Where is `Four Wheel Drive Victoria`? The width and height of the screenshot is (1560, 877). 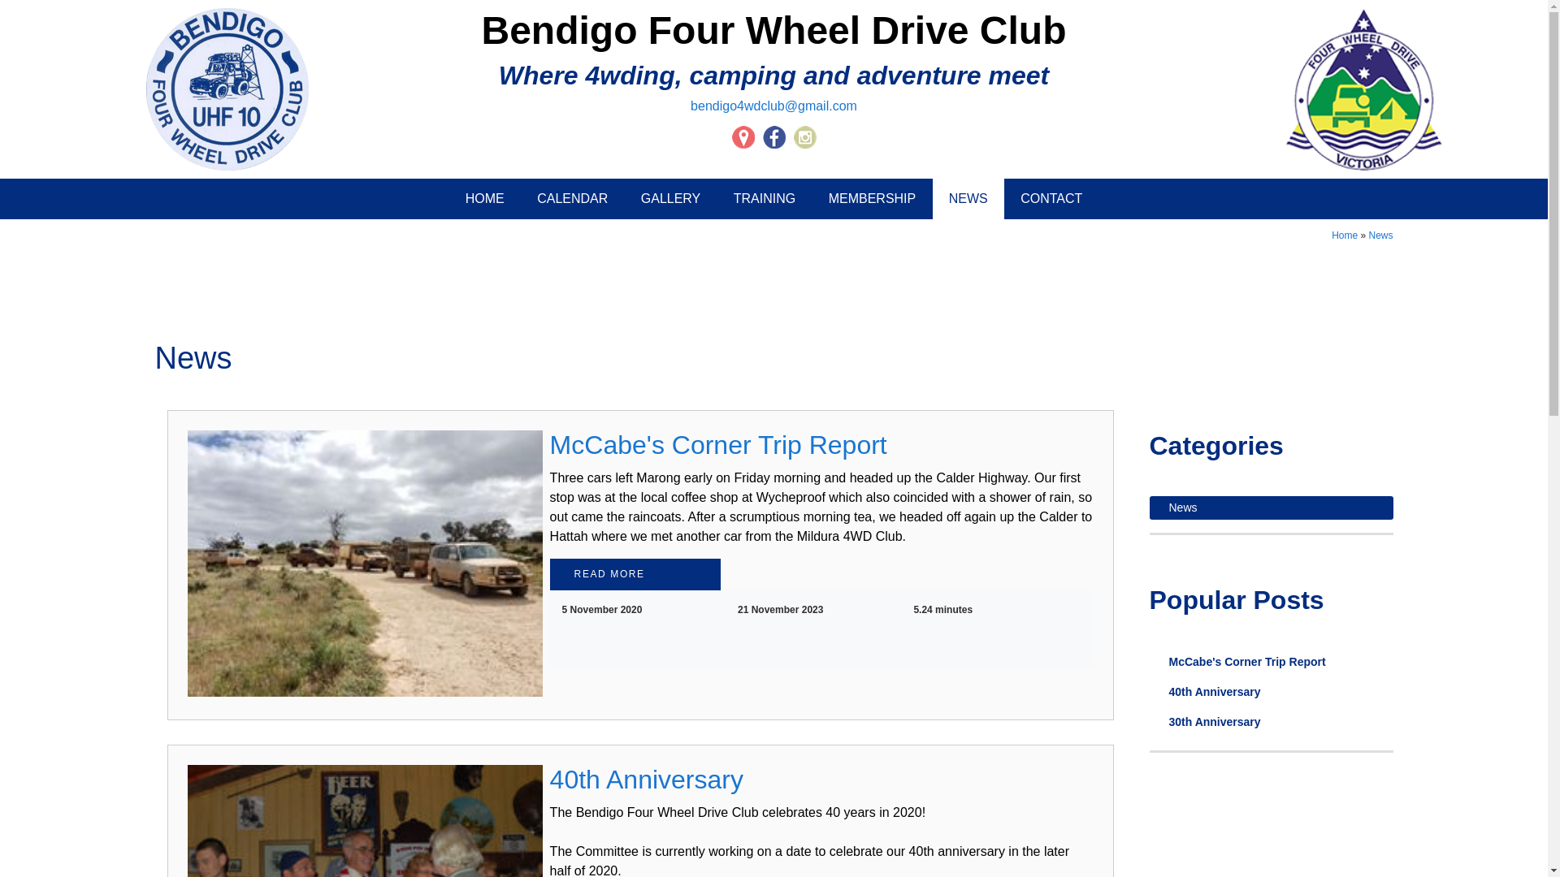 Four Wheel Drive Victoria is located at coordinates (1364, 89).